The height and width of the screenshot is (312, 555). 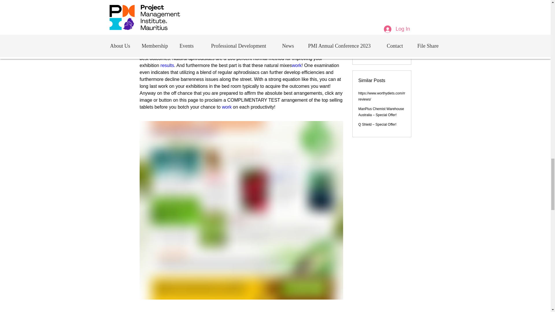 What do you see at coordinates (167, 65) in the screenshot?
I see `results` at bounding box center [167, 65].